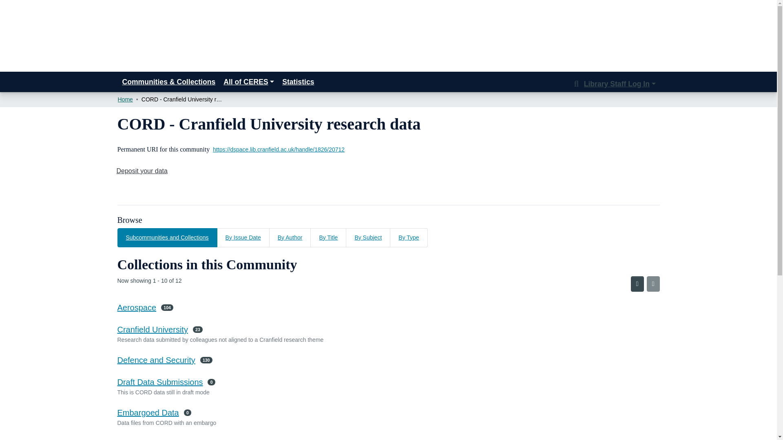 The width and height of the screenshot is (783, 440). What do you see at coordinates (148, 33) in the screenshot?
I see `CERES` at bounding box center [148, 33].